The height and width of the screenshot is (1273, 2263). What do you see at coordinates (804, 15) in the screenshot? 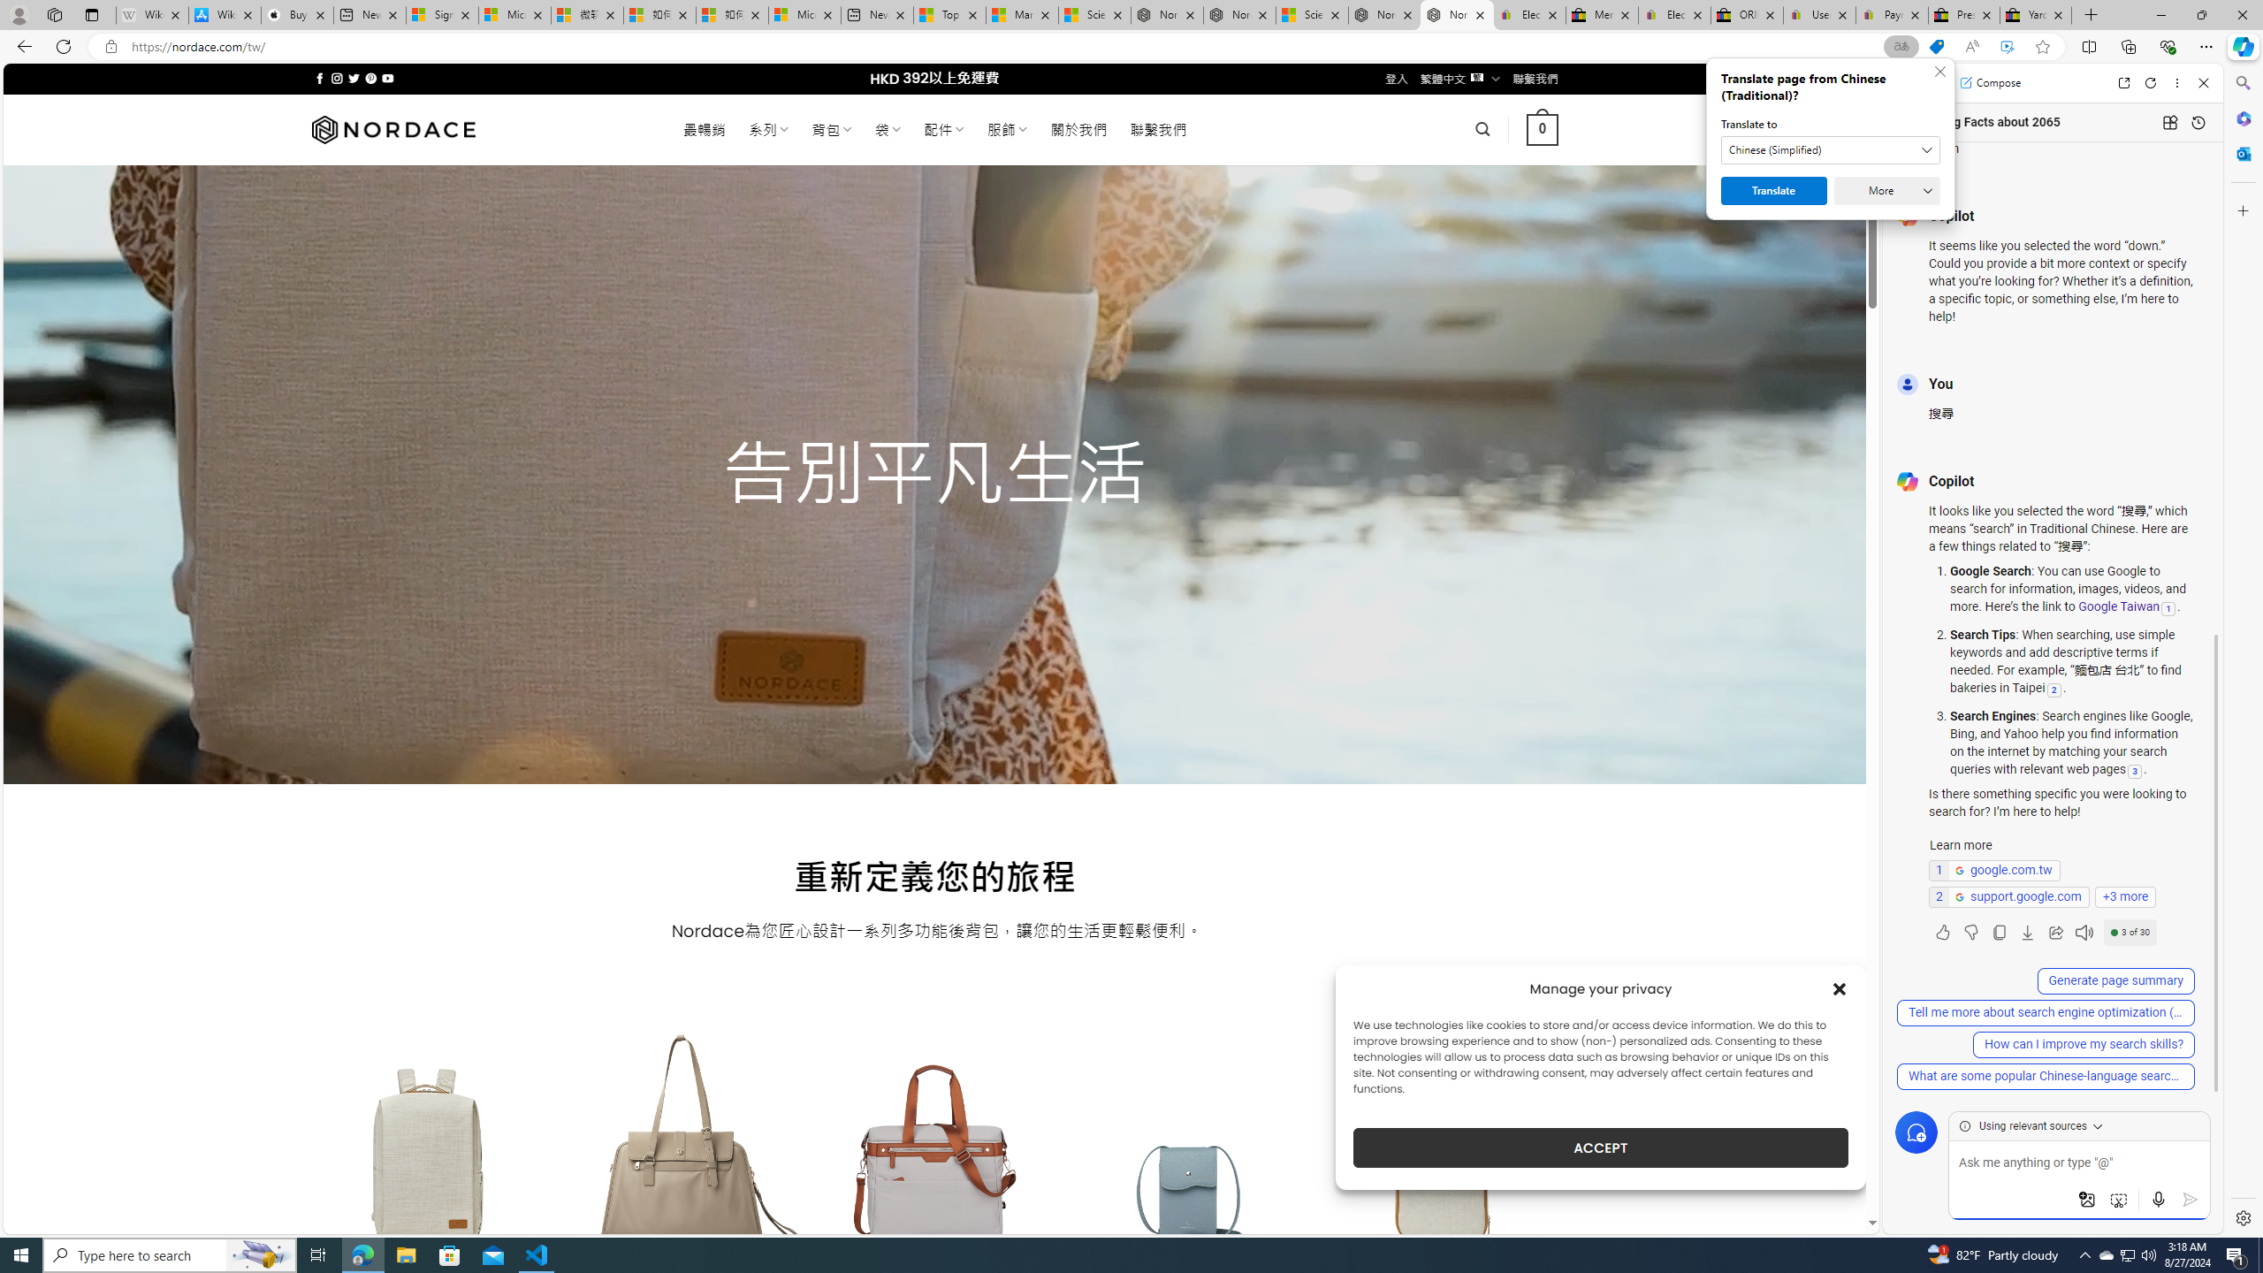
I see `Microsoft account | Account Checkup` at bounding box center [804, 15].